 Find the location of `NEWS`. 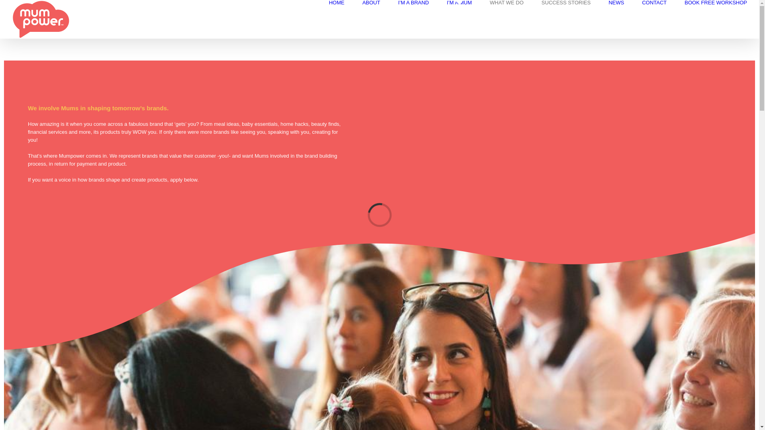

NEWS is located at coordinates (616, 2).